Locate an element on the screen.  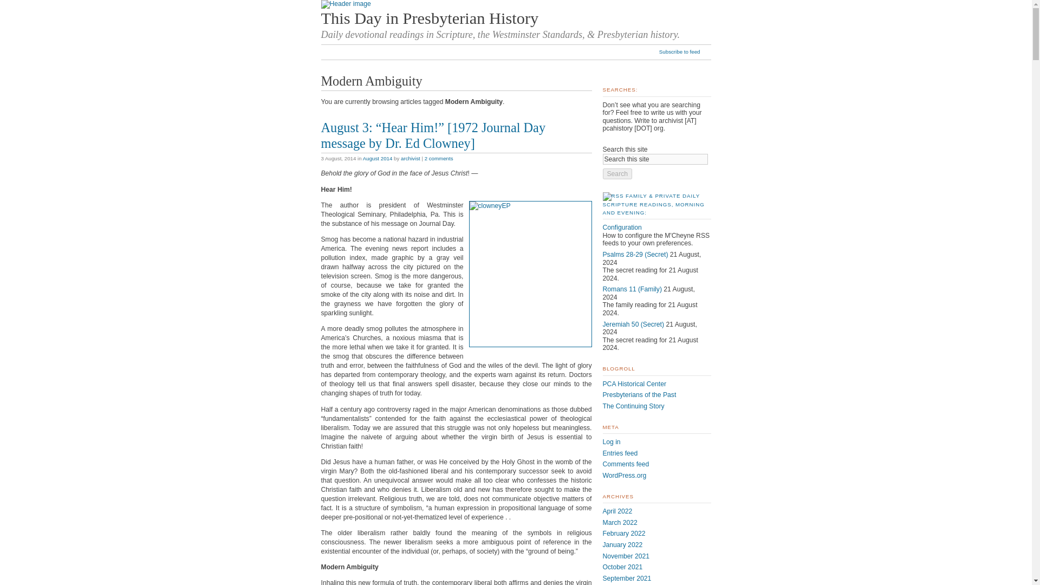
archivist is located at coordinates (410, 158).